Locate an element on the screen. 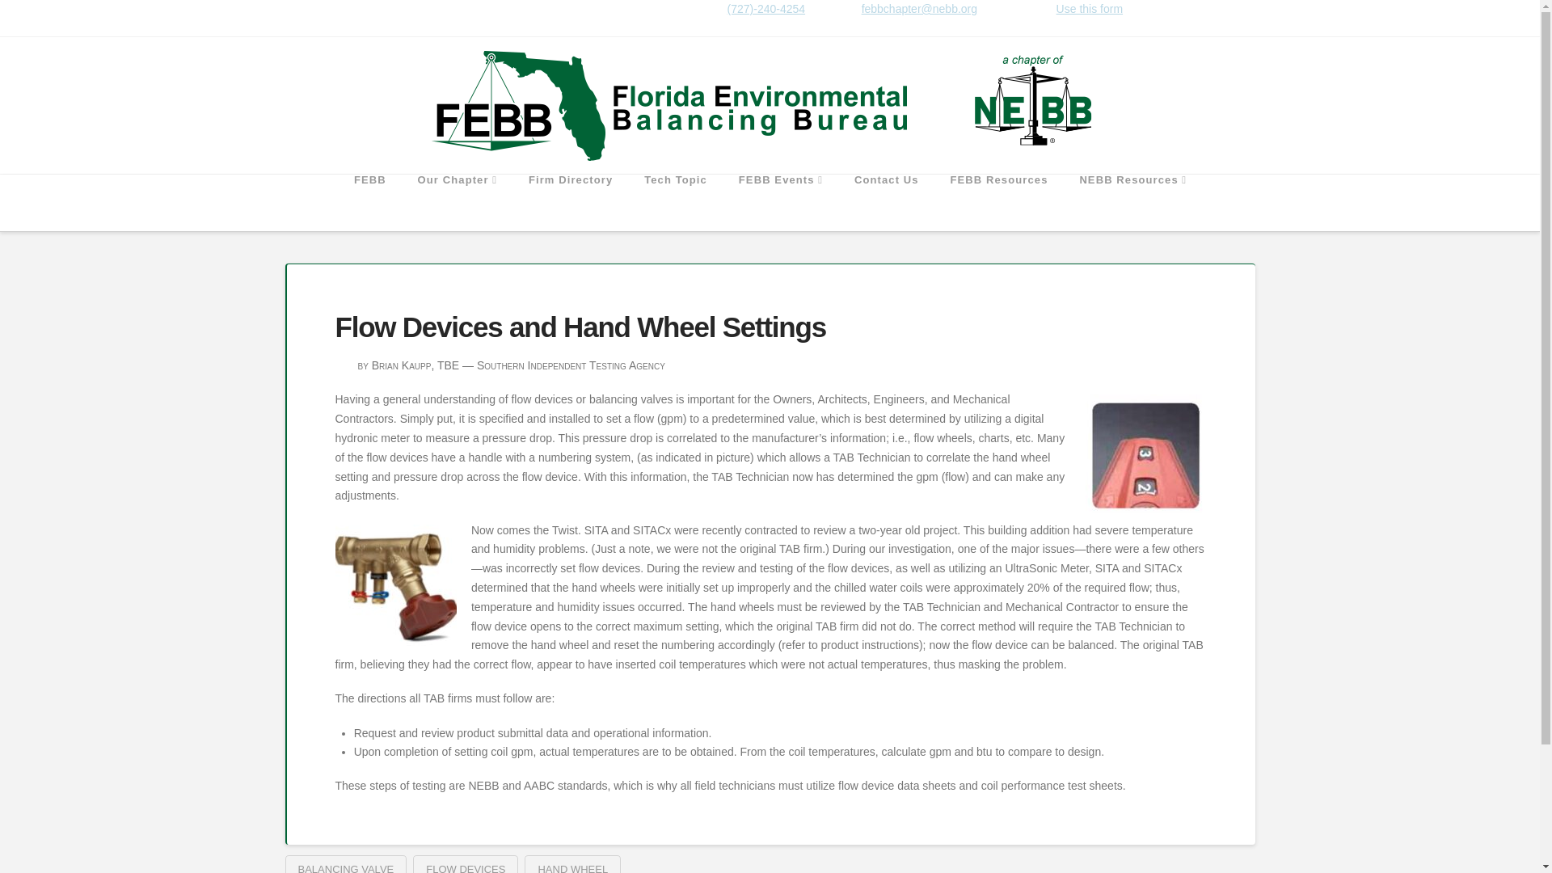 The image size is (1552, 873). Contact Us is located at coordinates (886, 203).